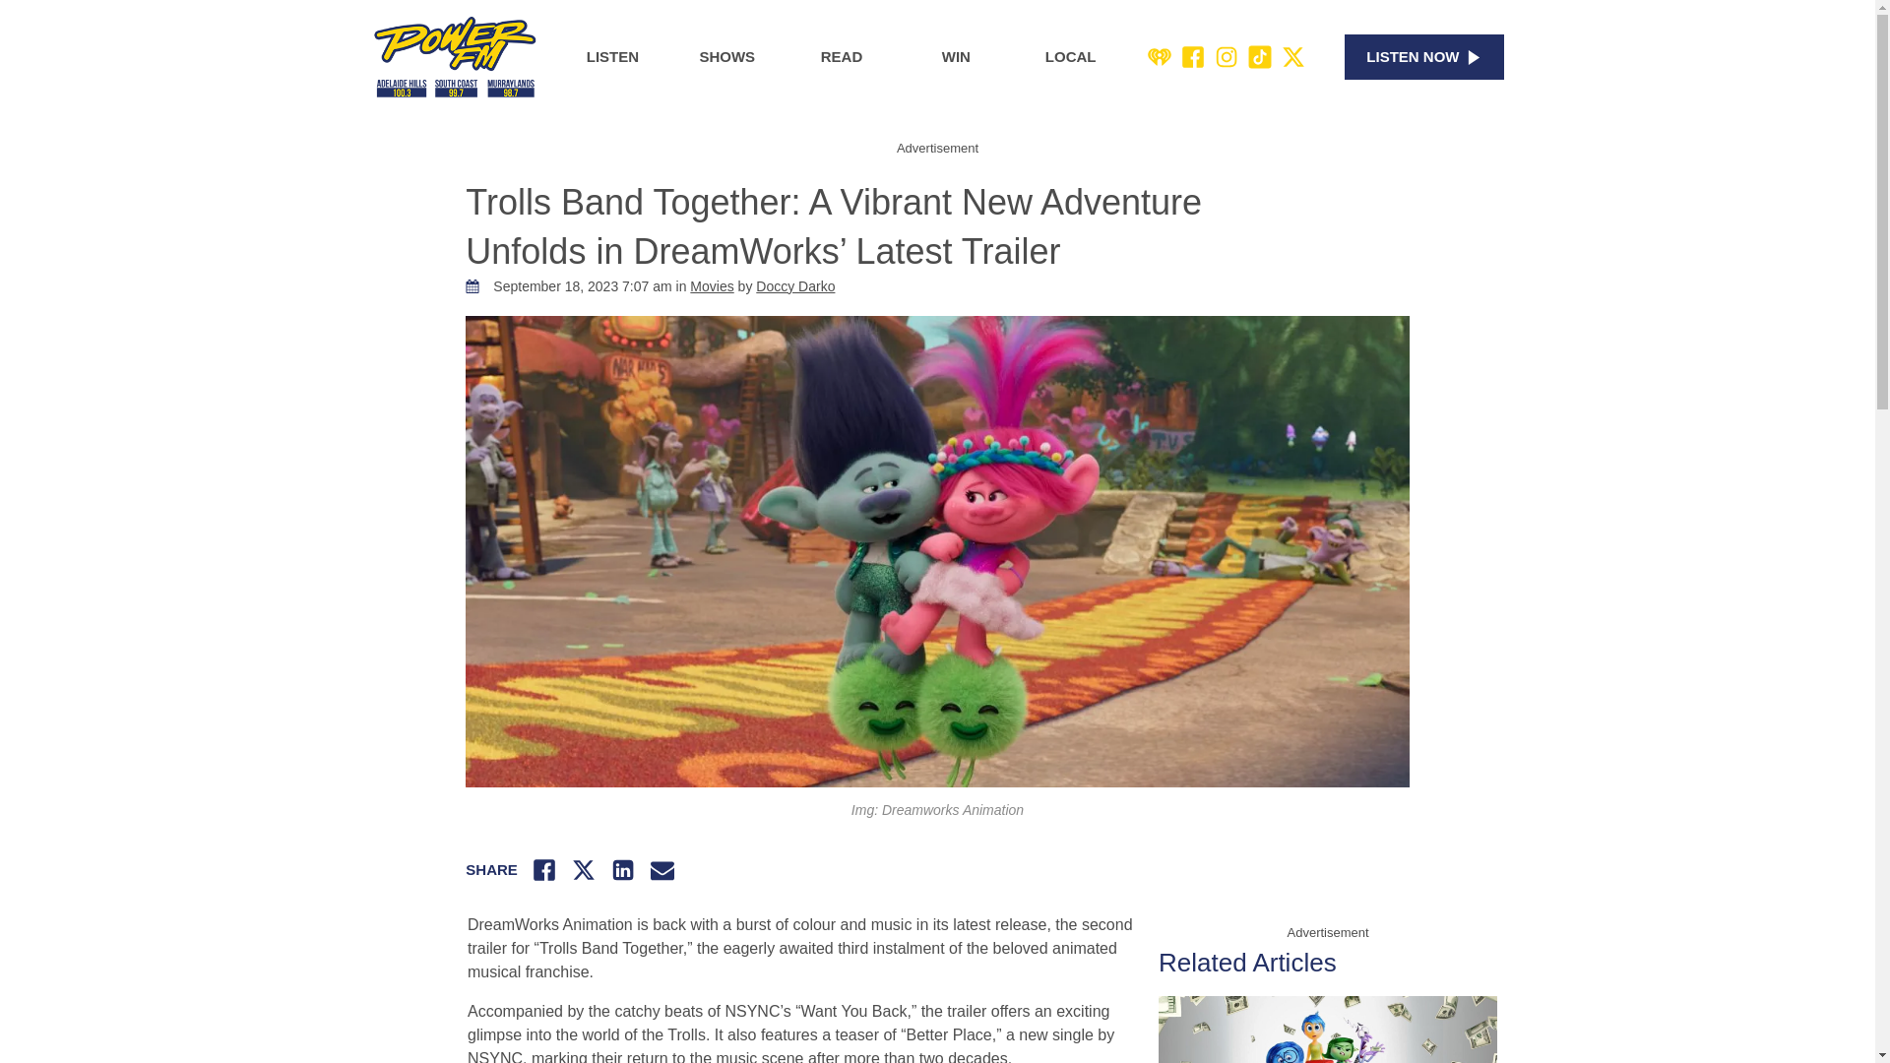 The height and width of the screenshot is (1063, 1890). What do you see at coordinates (841, 57) in the screenshot?
I see `READ` at bounding box center [841, 57].